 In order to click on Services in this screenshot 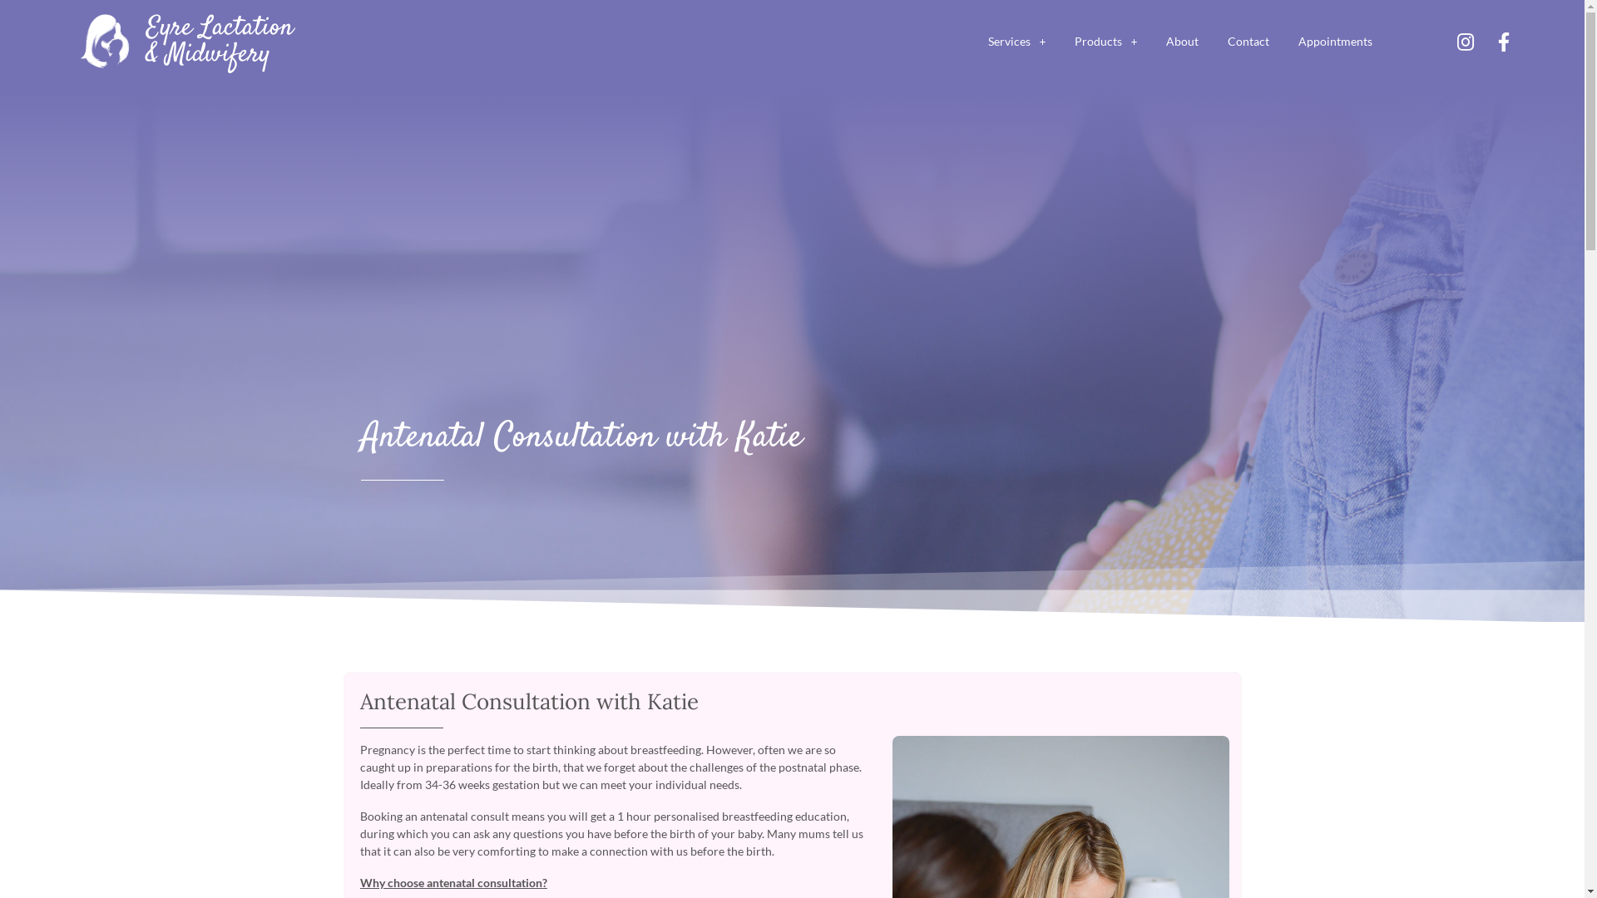, I will do `click(1016, 42)`.